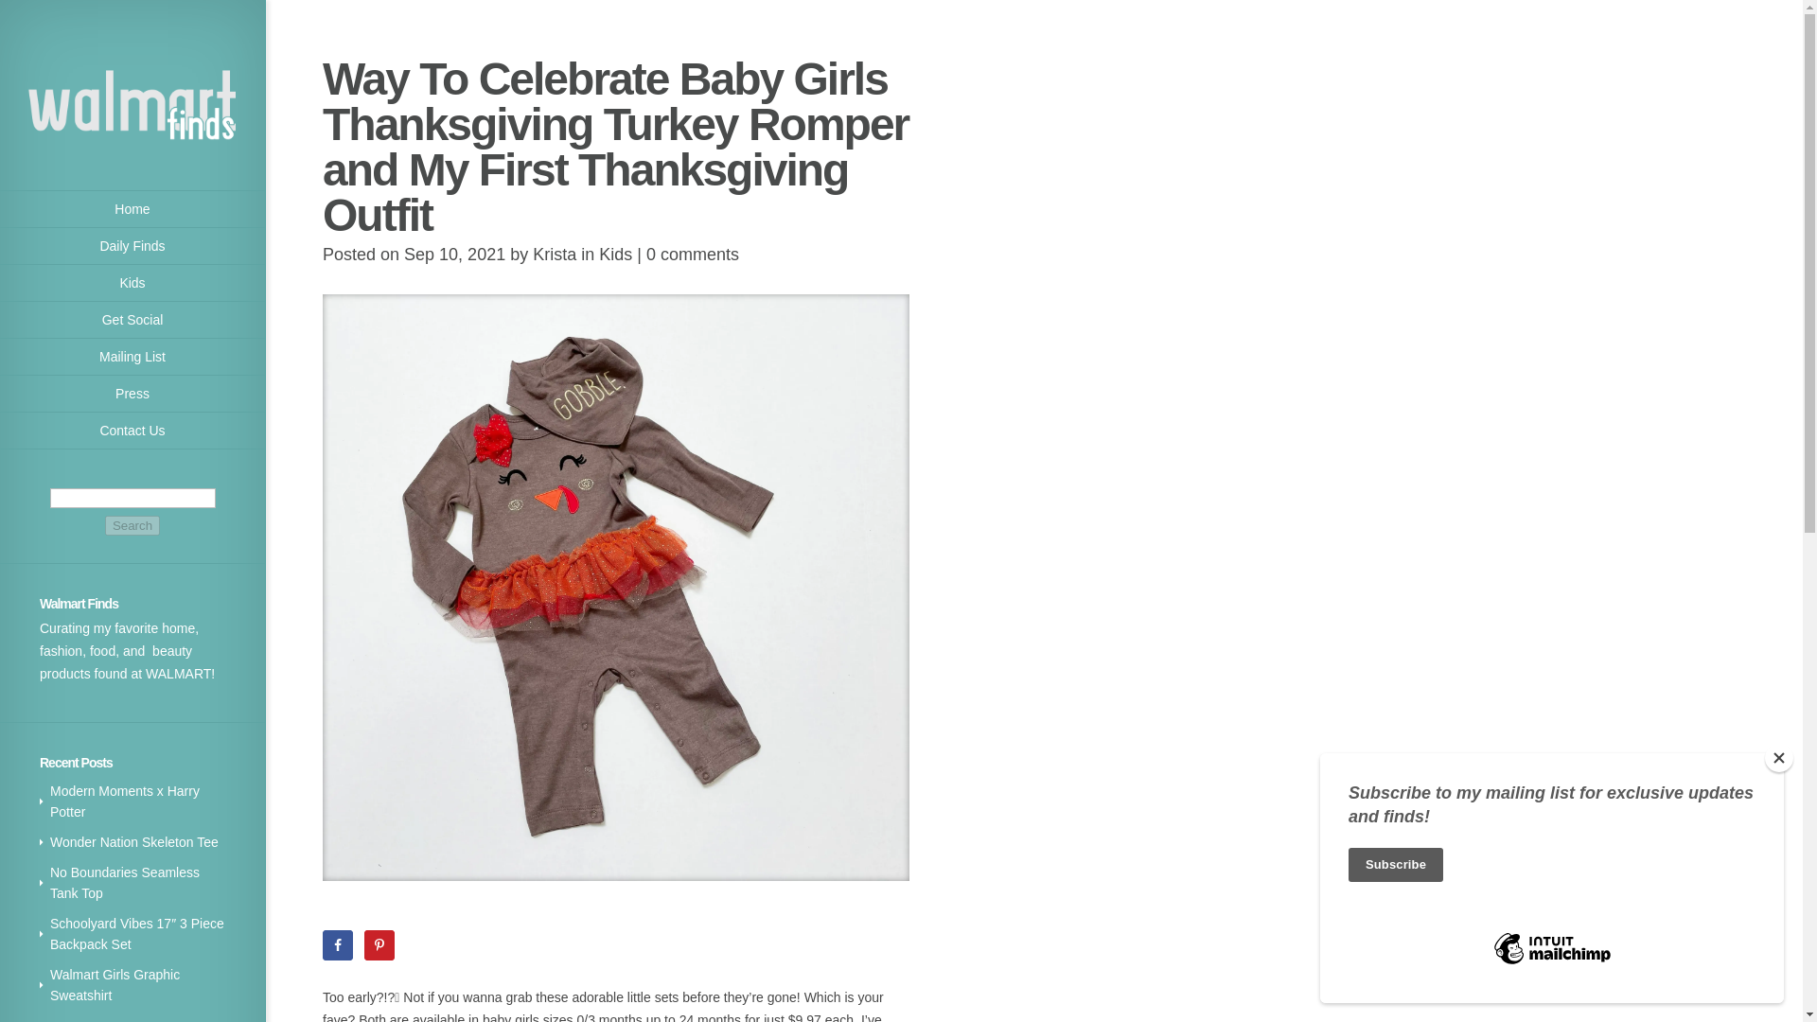 This screenshot has height=1022, width=1817. I want to click on Daily Finds, so click(132, 246).